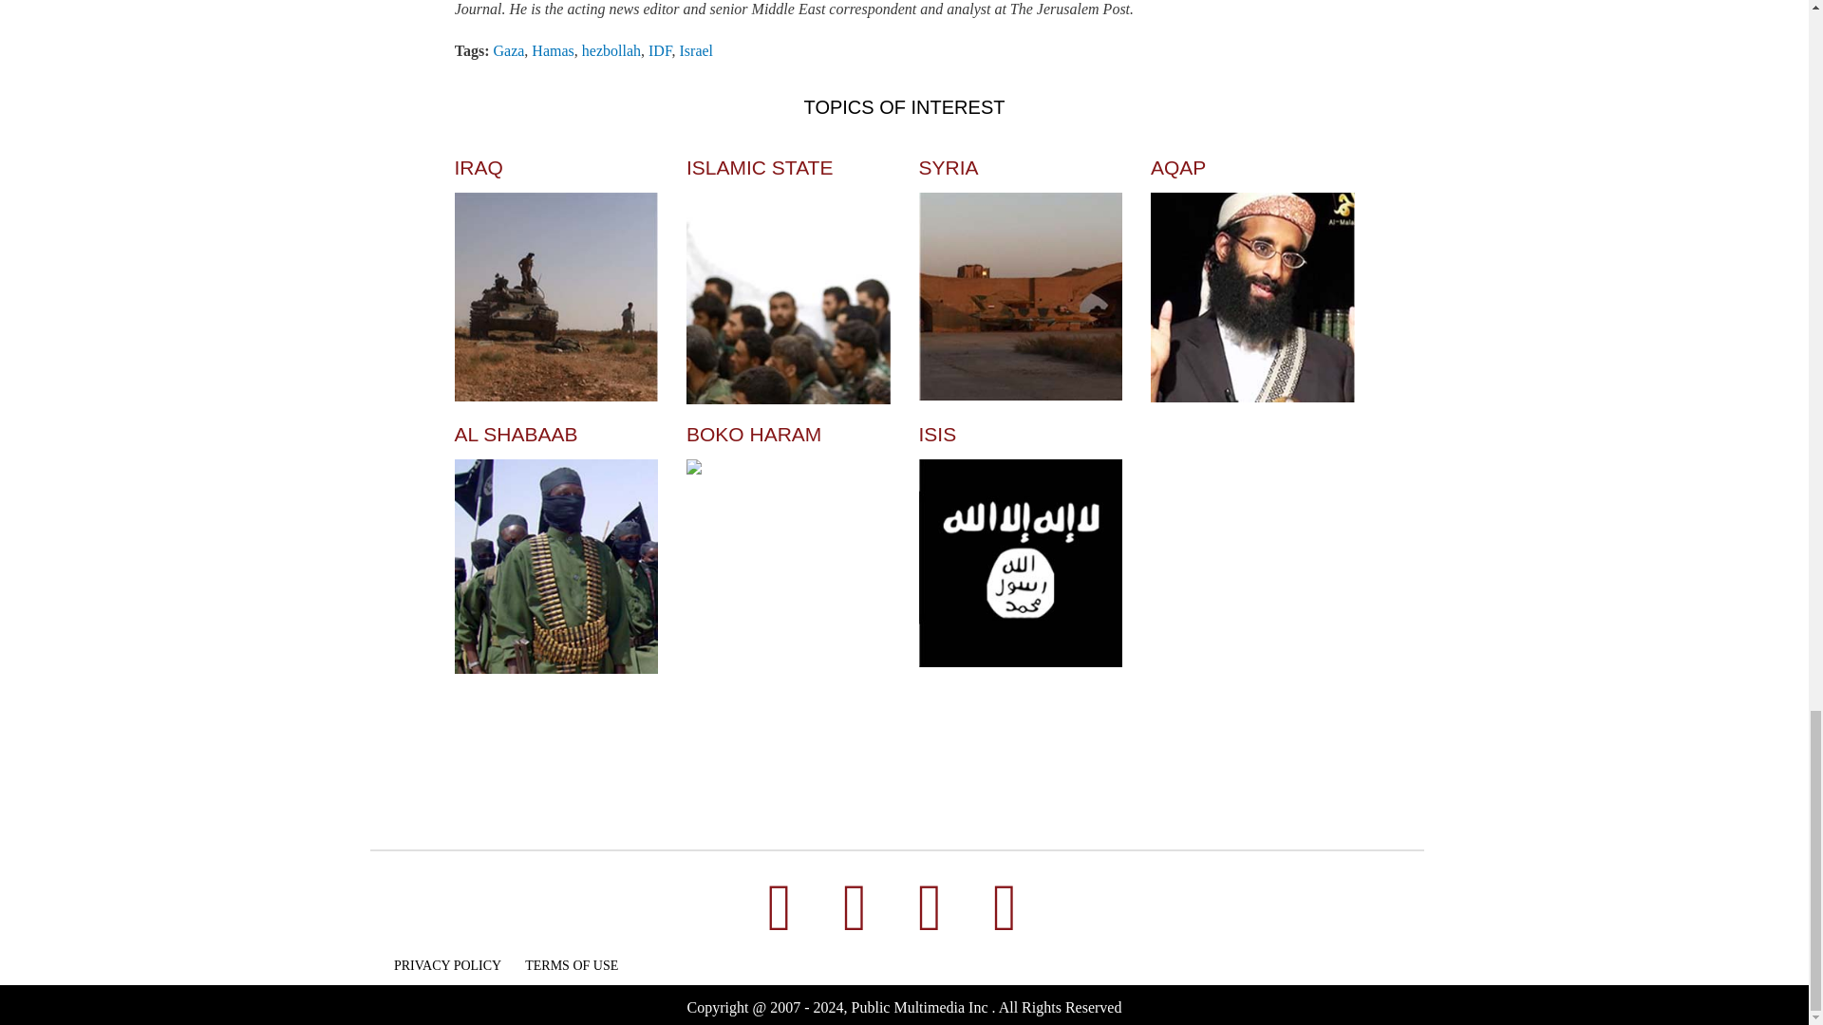 The height and width of the screenshot is (1025, 1823). Describe the element at coordinates (553, 50) in the screenshot. I see `Hamas` at that location.